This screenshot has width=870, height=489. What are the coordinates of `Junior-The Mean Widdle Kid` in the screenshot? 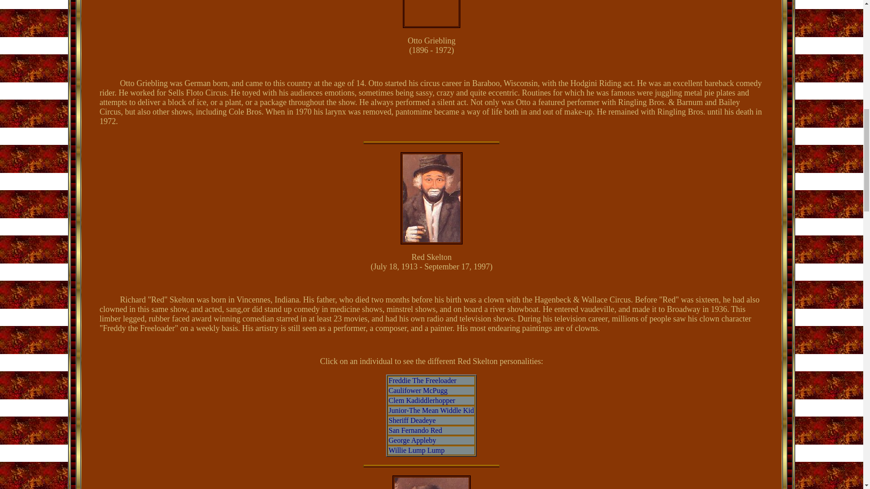 It's located at (430, 410).